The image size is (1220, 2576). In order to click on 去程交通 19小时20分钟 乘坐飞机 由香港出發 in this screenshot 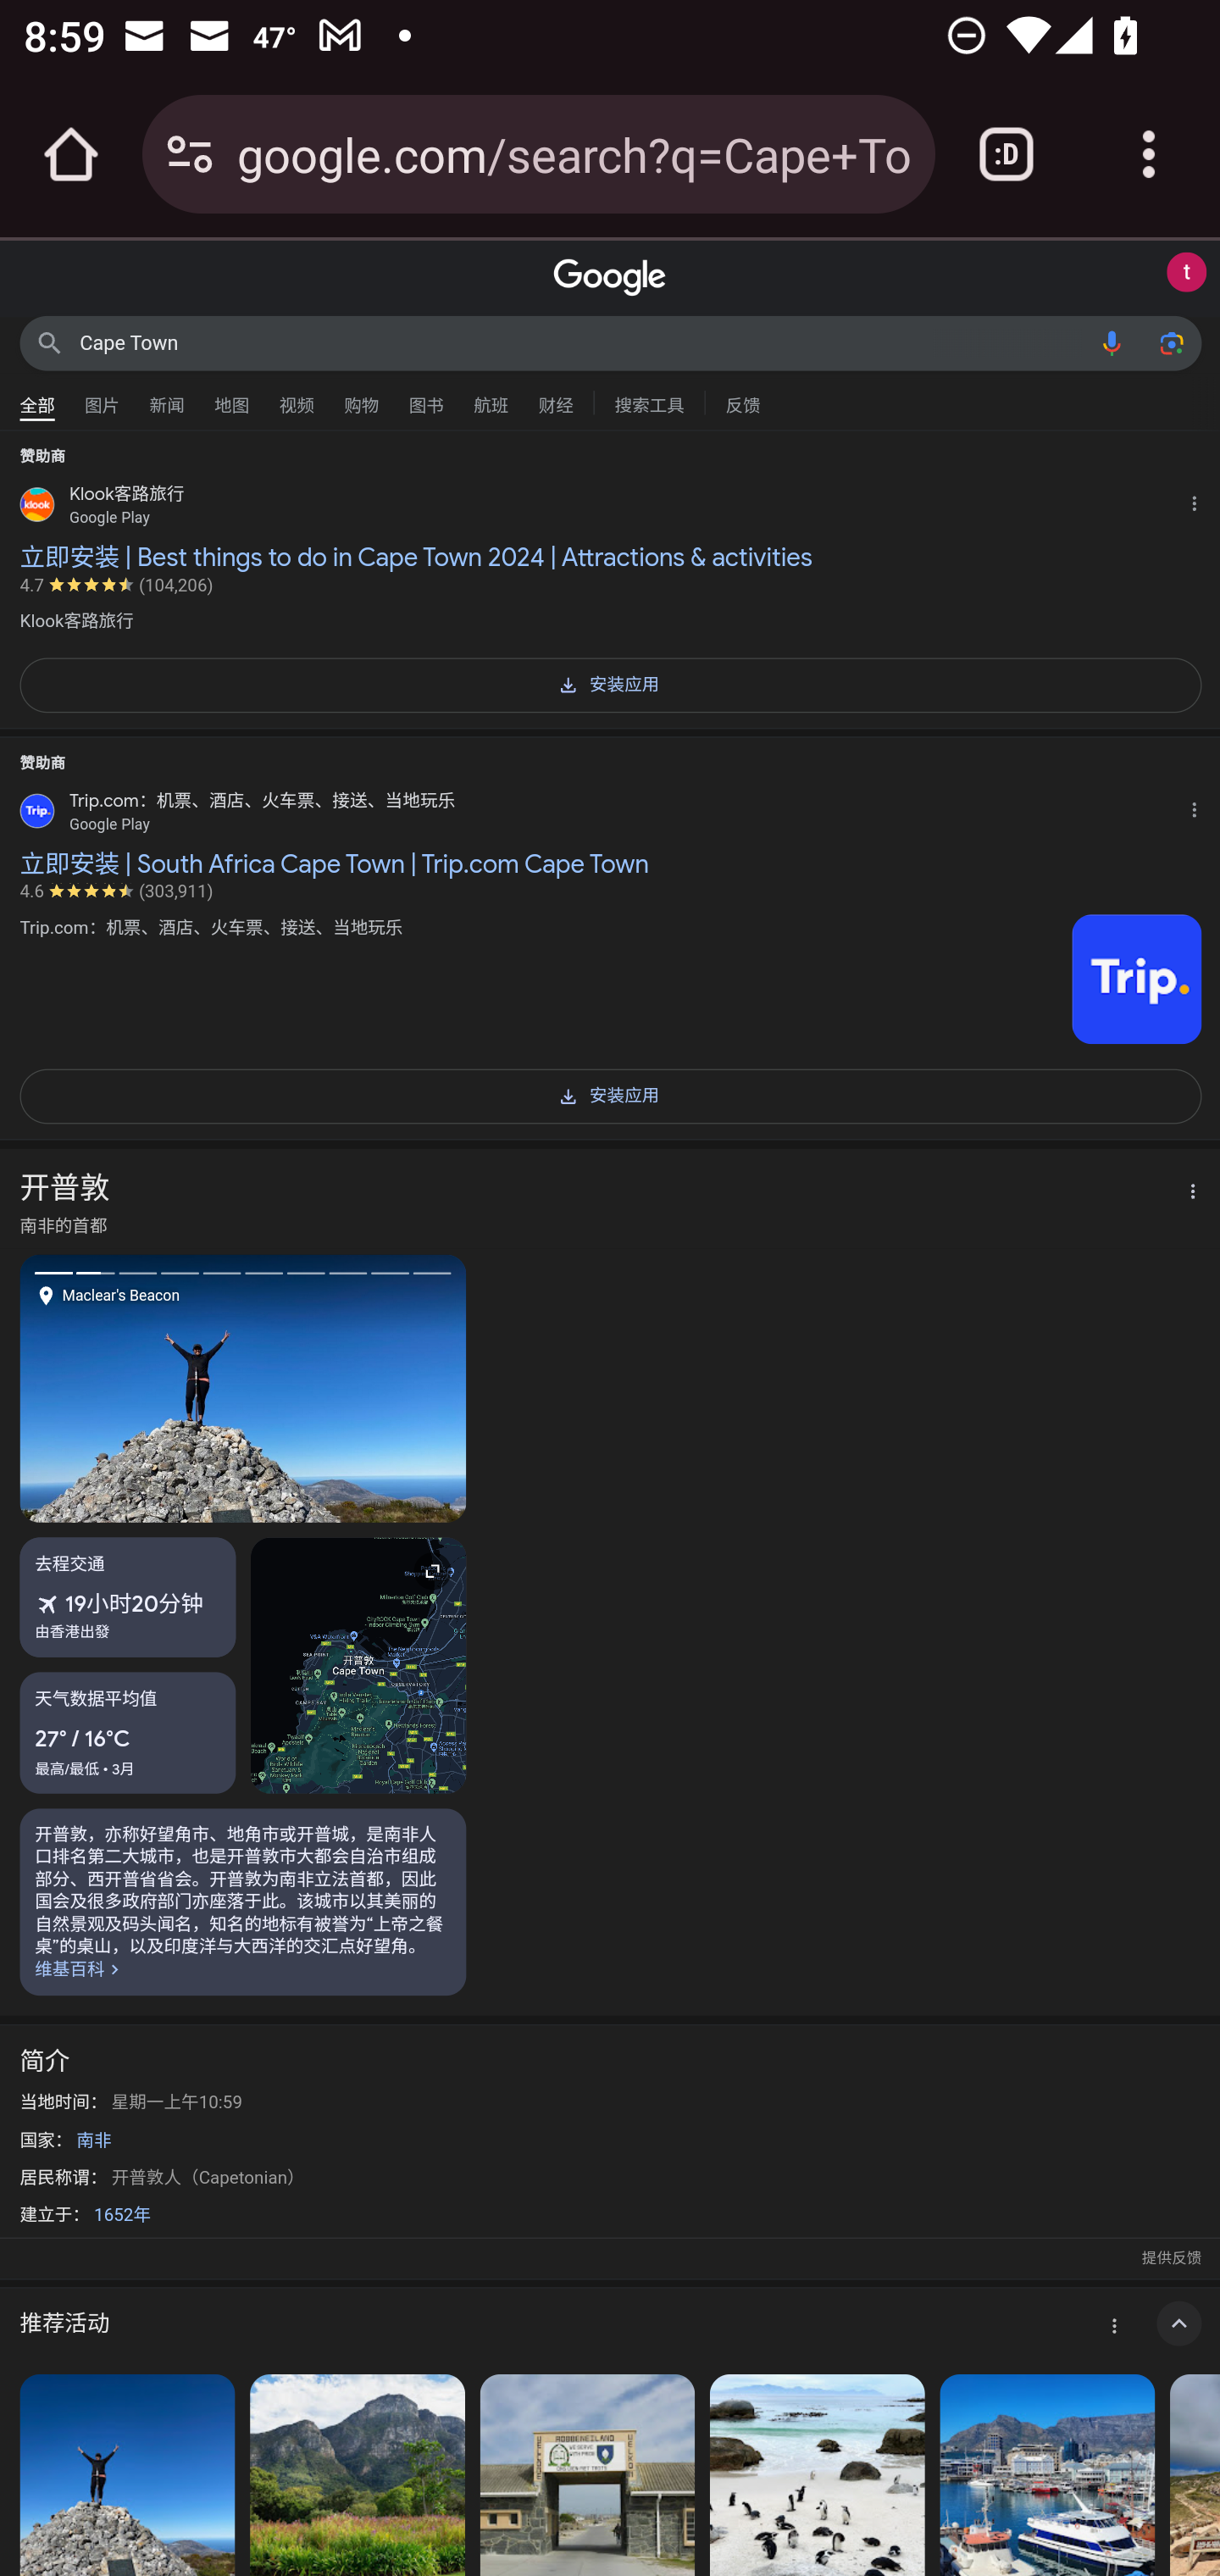, I will do `click(128, 1596)`.